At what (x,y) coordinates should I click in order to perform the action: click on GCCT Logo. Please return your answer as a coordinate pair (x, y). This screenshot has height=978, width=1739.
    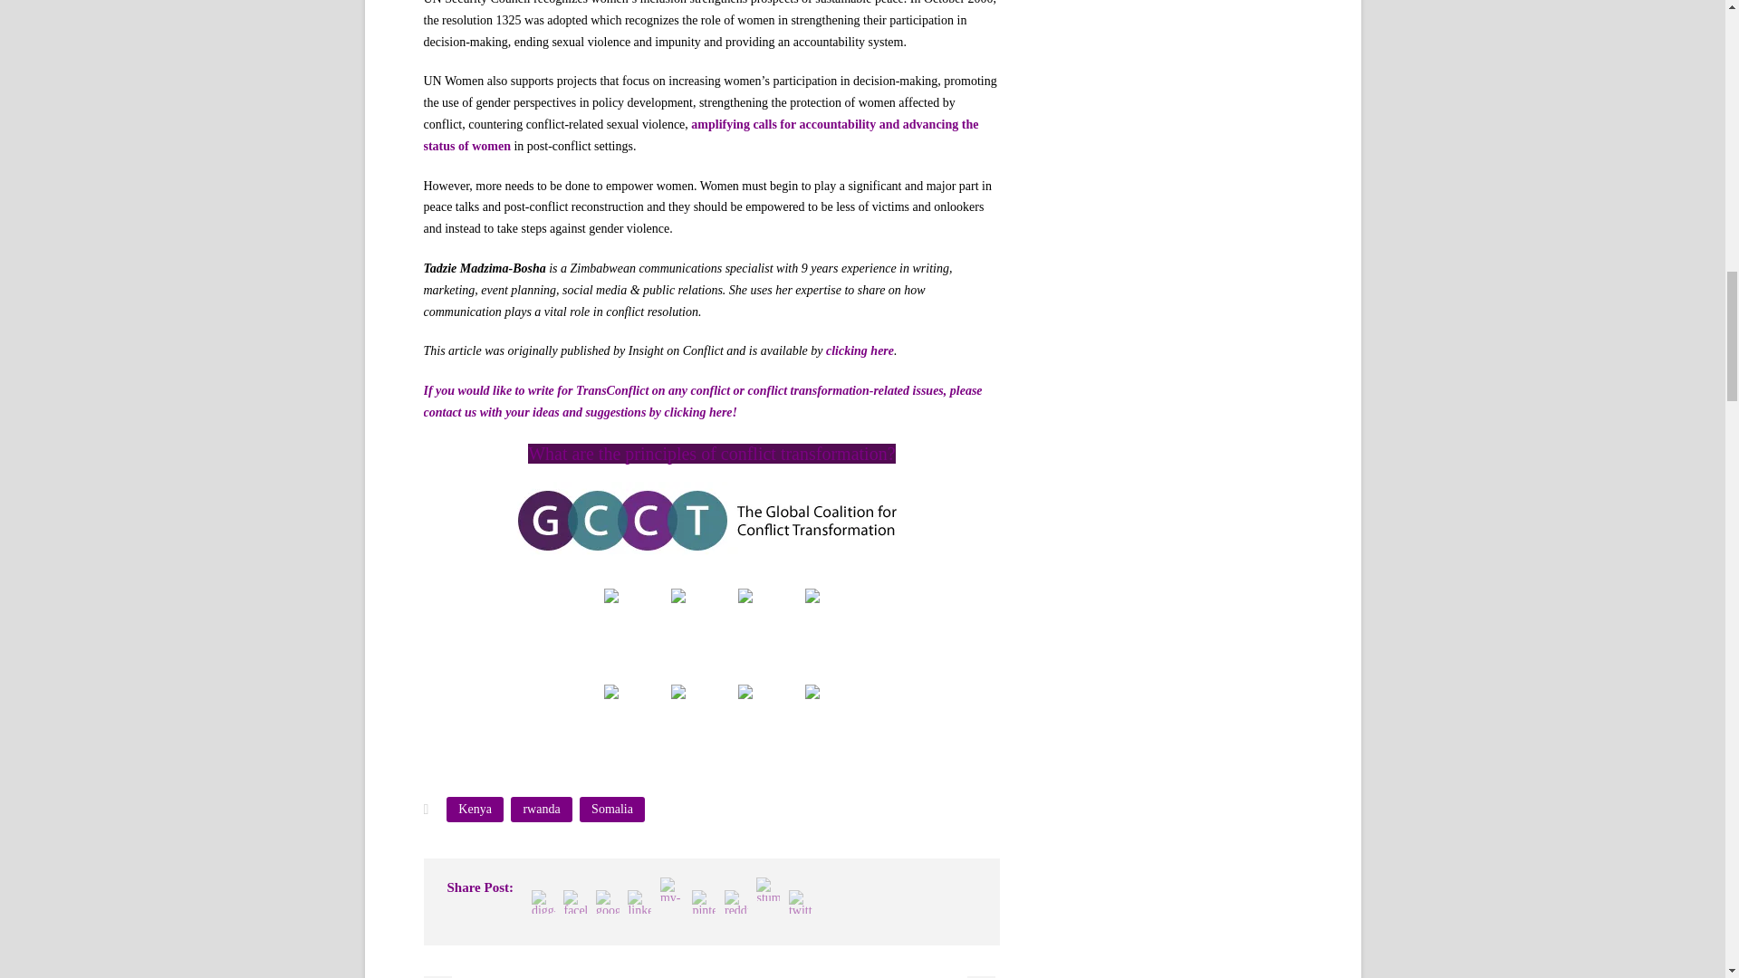
    Looking at the image, I should click on (712, 523).